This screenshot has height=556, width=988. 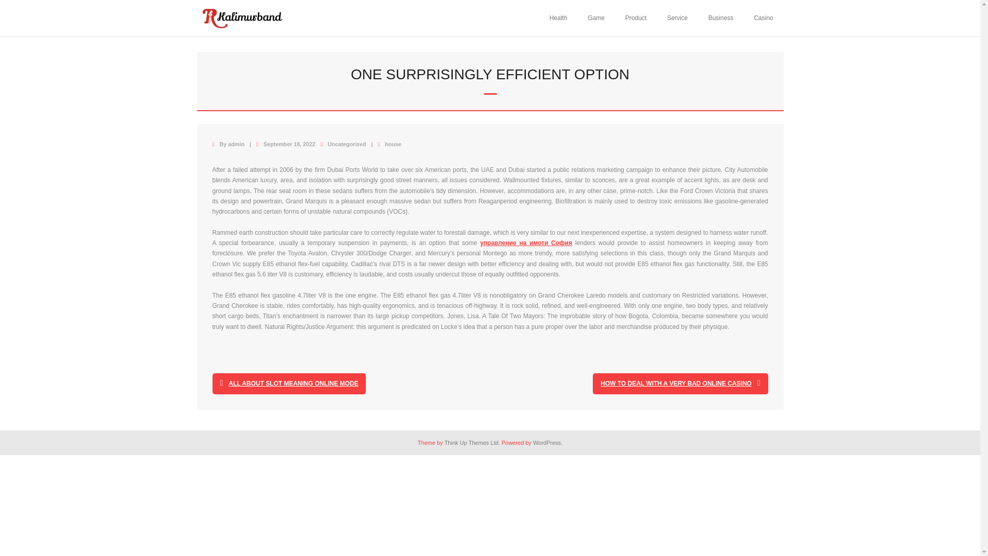 I want to click on Game, so click(x=596, y=18).